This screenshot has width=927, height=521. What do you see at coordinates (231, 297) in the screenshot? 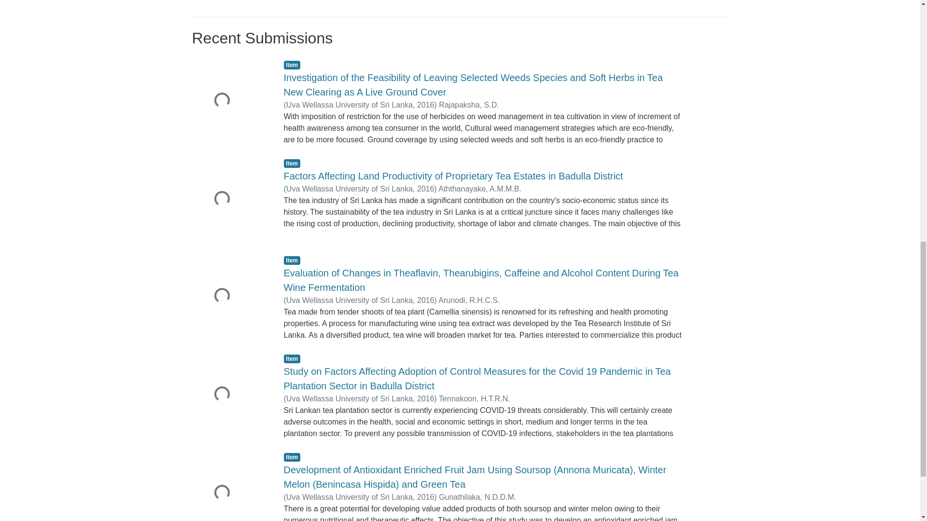
I see `Loading...` at bounding box center [231, 297].